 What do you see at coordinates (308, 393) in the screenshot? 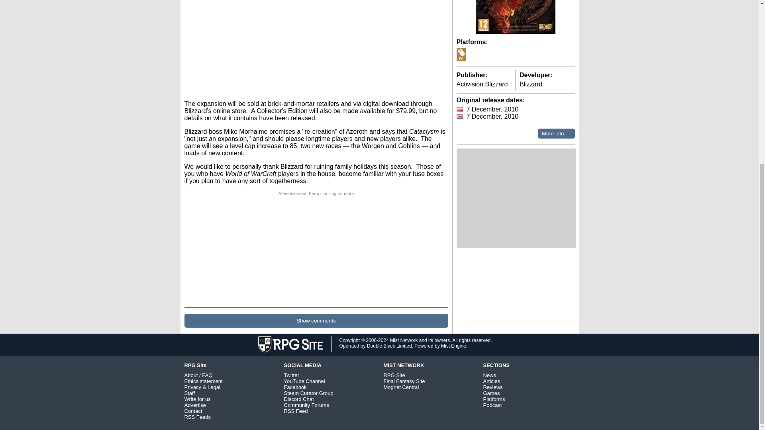
I see `Steam Curator Group` at bounding box center [308, 393].